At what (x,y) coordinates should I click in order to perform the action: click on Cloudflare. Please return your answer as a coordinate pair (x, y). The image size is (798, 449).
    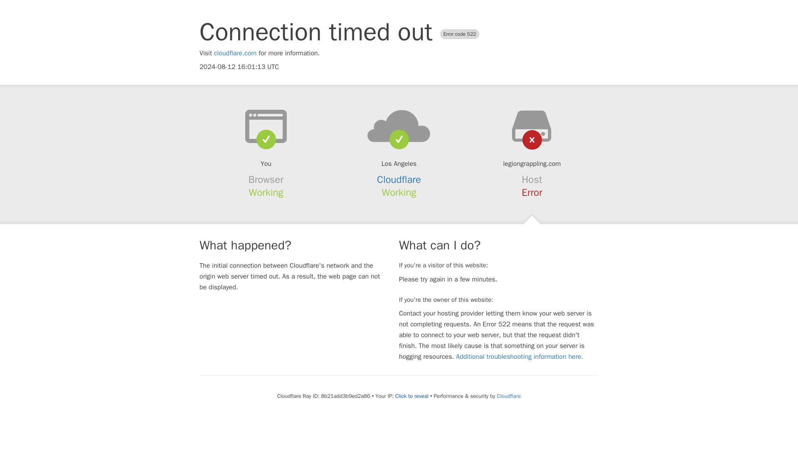
    Looking at the image, I should click on (509, 396).